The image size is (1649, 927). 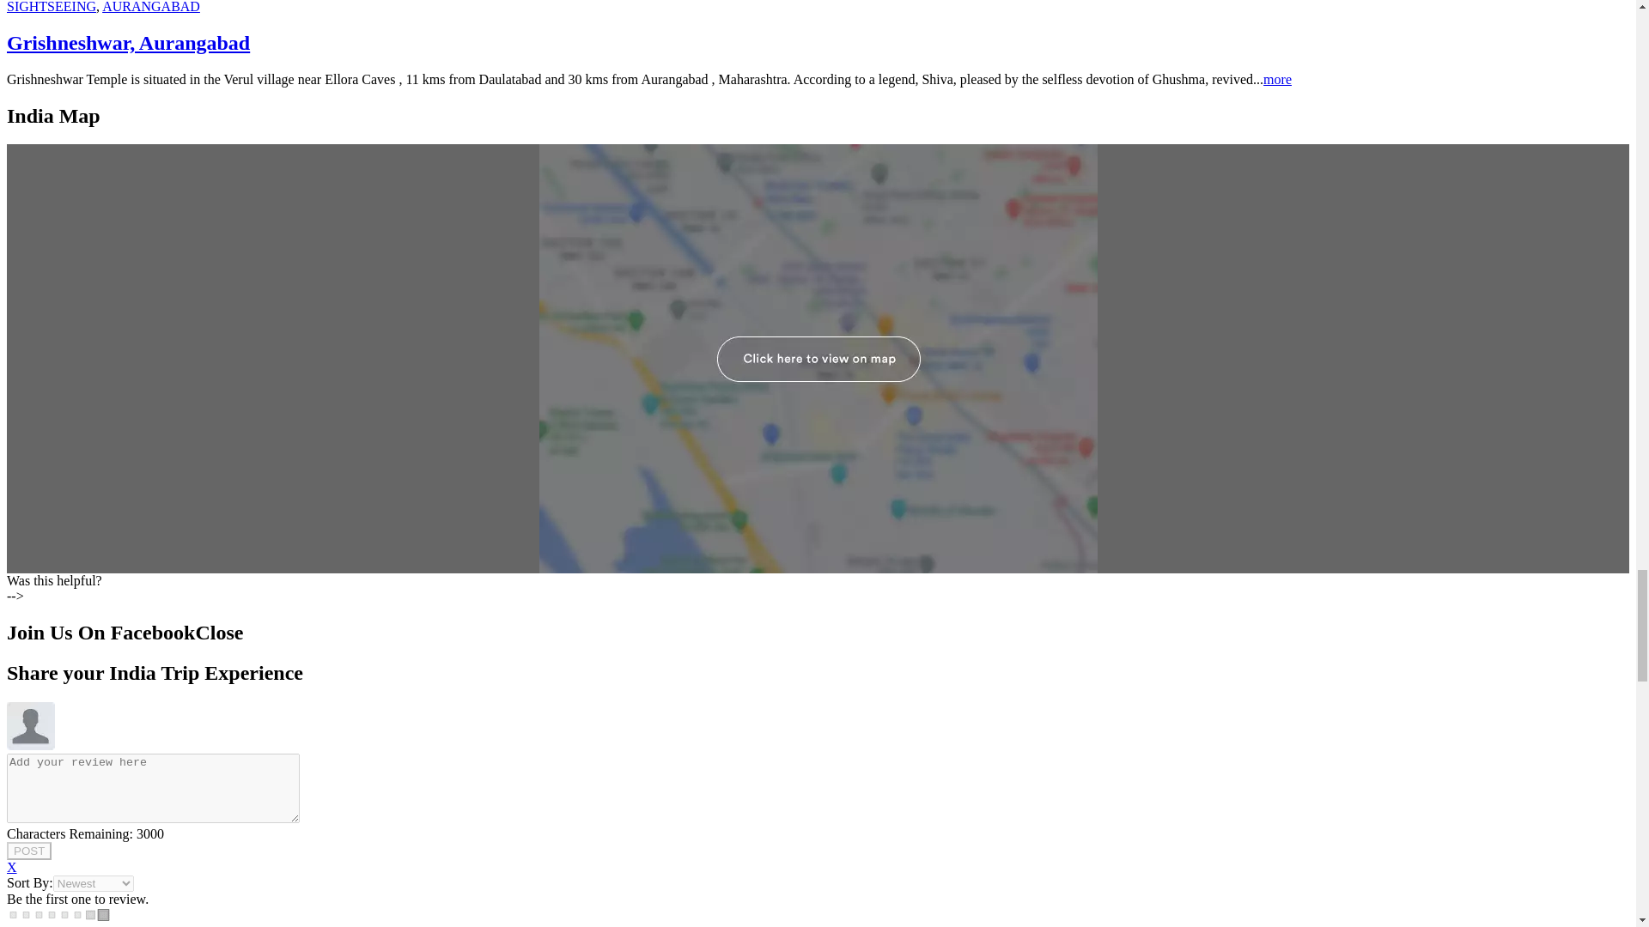 I want to click on POST, so click(x=28, y=851).